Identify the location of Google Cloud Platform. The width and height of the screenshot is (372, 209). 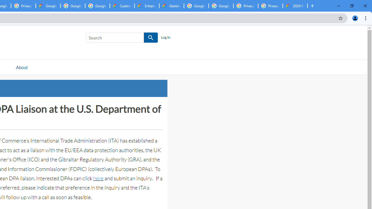
(196, 6).